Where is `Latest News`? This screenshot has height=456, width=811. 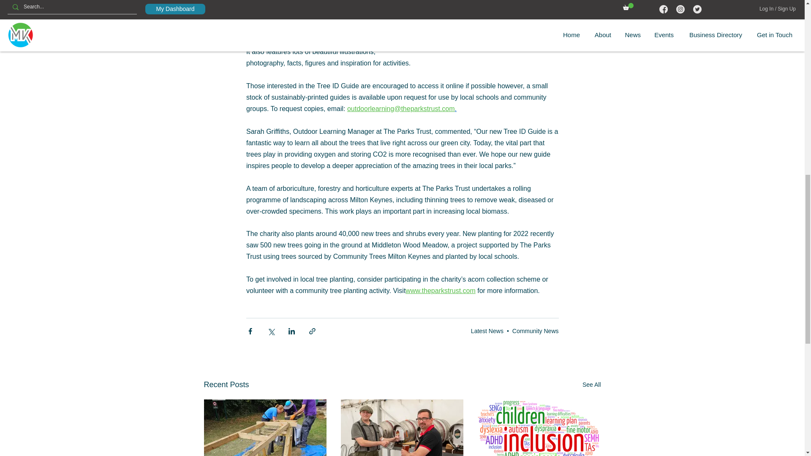 Latest News is located at coordinates (487, 331).